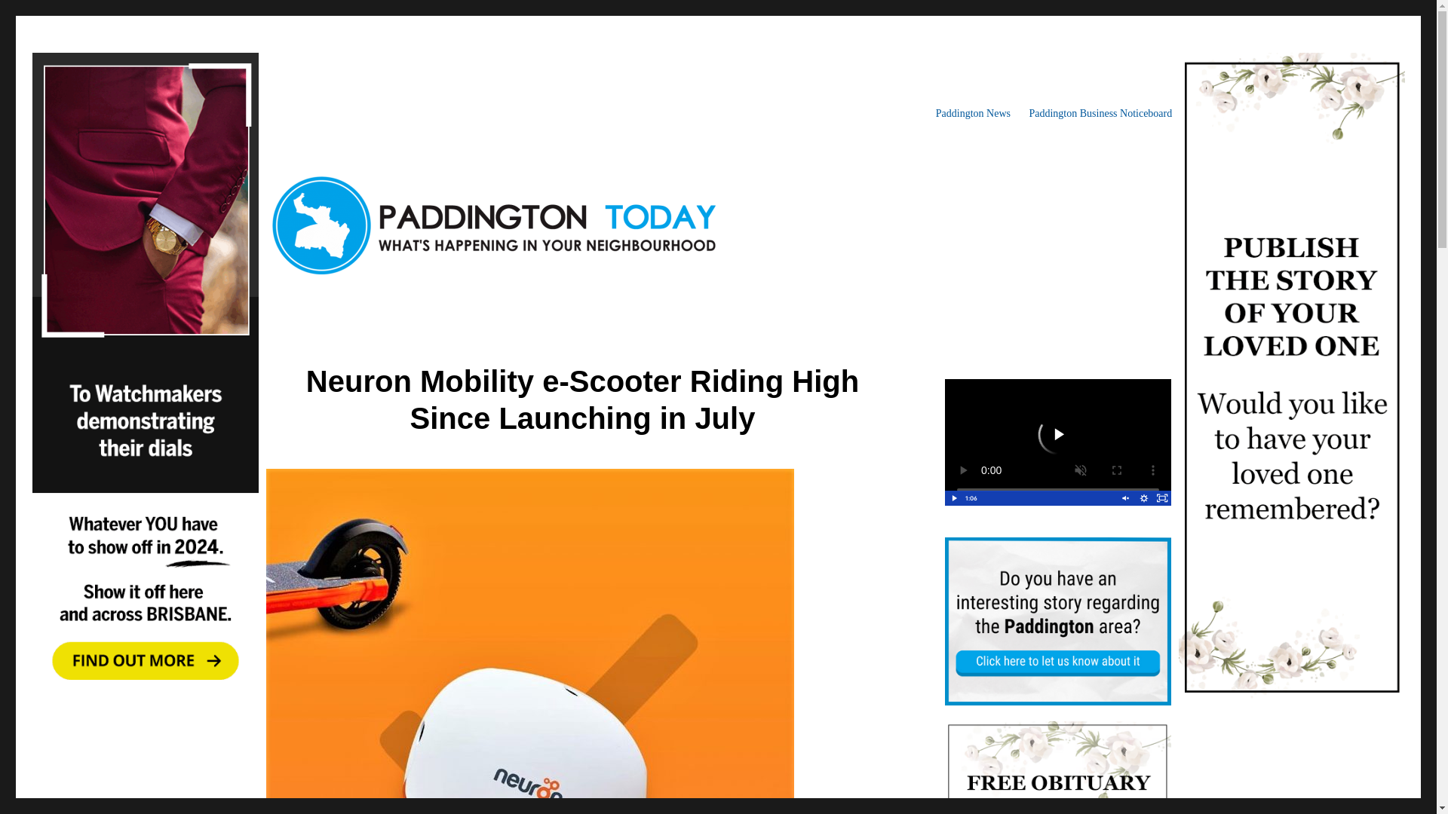 This screenshot has width=1448, height=814. What do you see at coordinates (1161, 497) in the screenshot?
I see `Fullscreen` at bounding box center [1161, 497].